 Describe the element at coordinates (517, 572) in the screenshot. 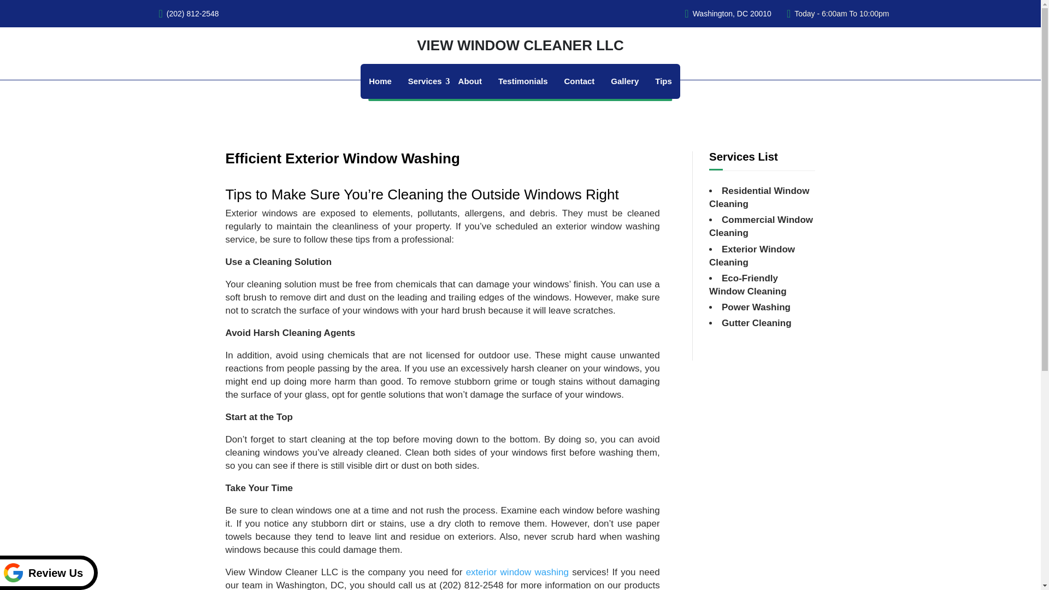

I see `About View Window Cleaner LLC's exterior window washing` at that location.